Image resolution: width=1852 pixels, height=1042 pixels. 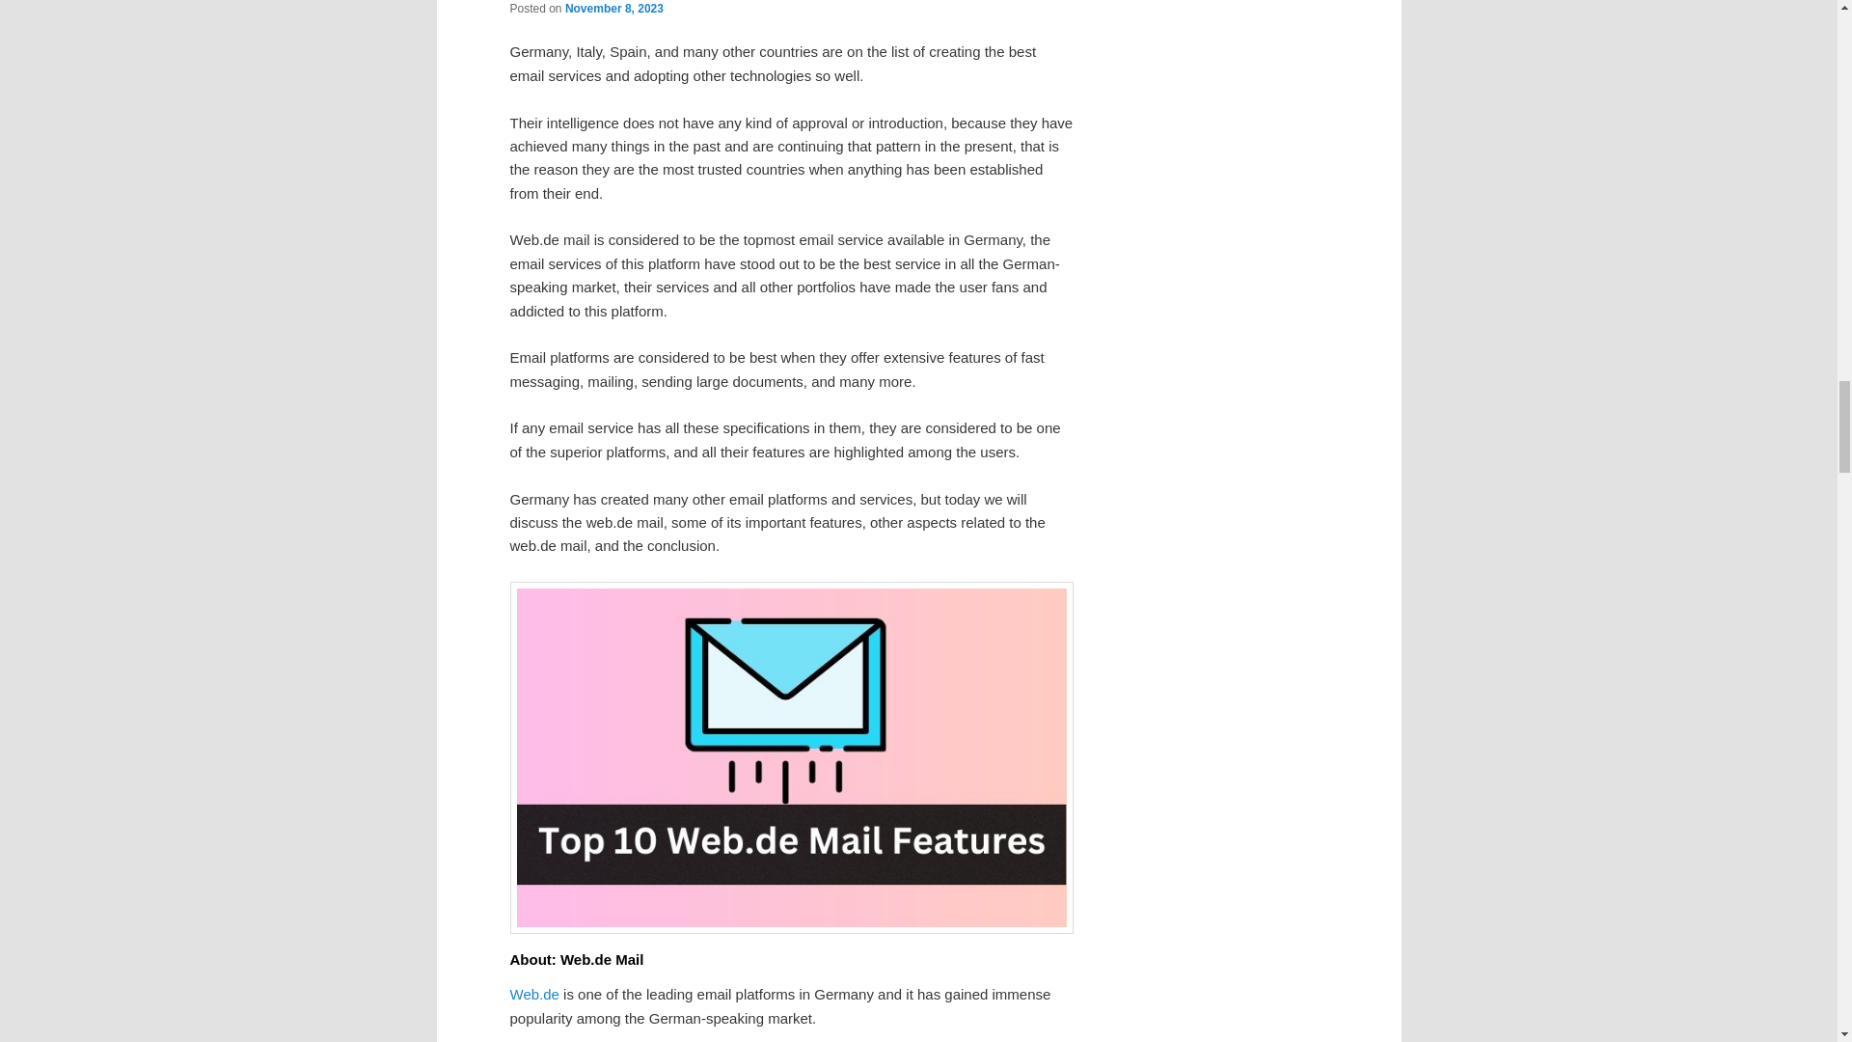 What do you see at coordinates (613, 9) in the screenshot?
I see `November 8, 2023` at bounding box center [613, 9].